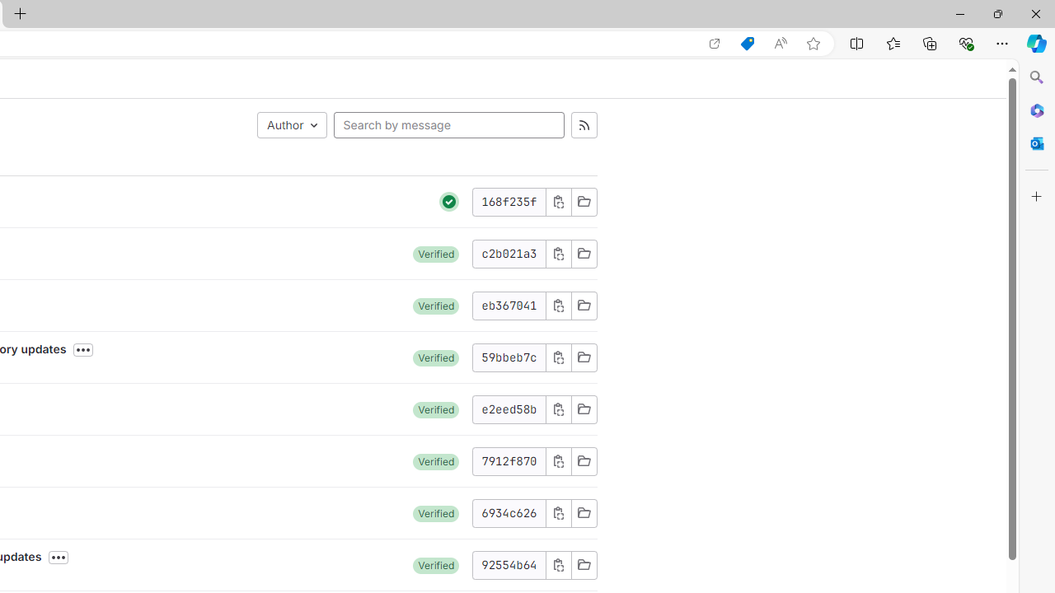 The height and width of the screenshot is (593, 1055). I want to click on Pipeline: passed, so click(449, 202).